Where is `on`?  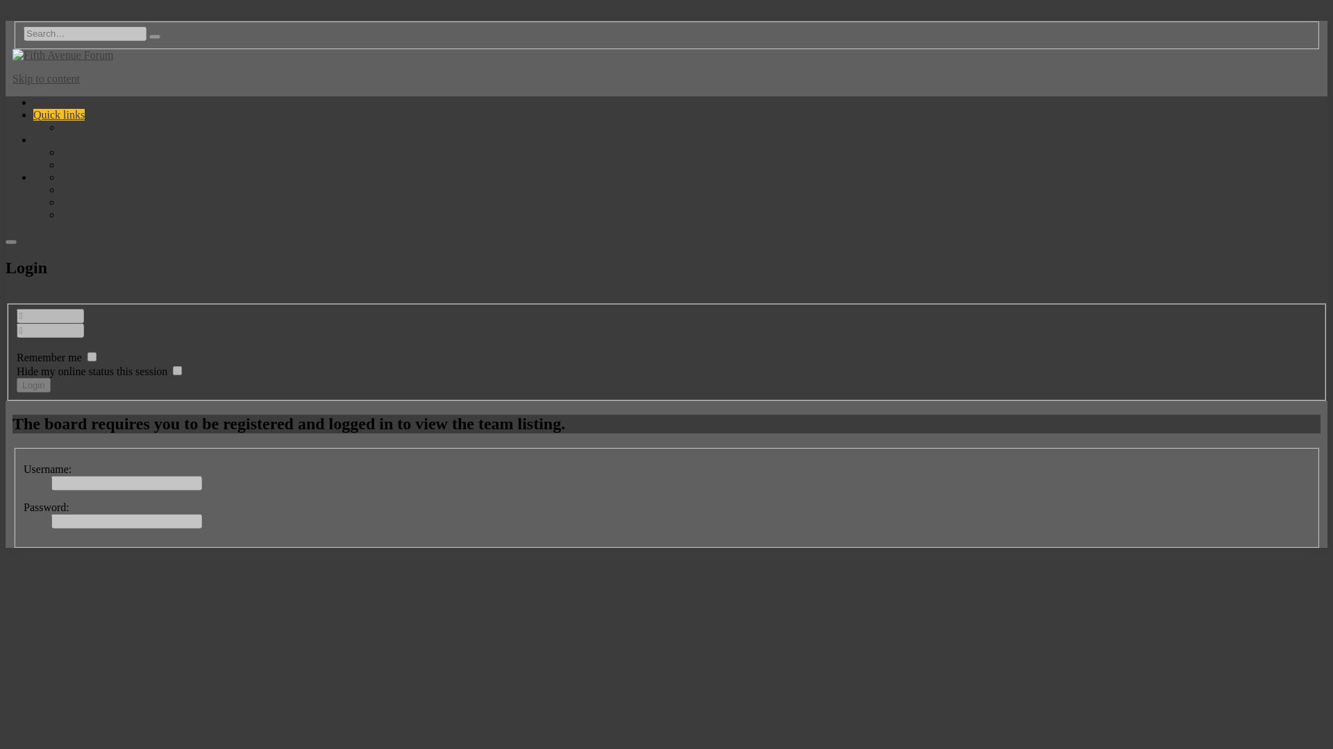
on is located at coordinates (92, 356).